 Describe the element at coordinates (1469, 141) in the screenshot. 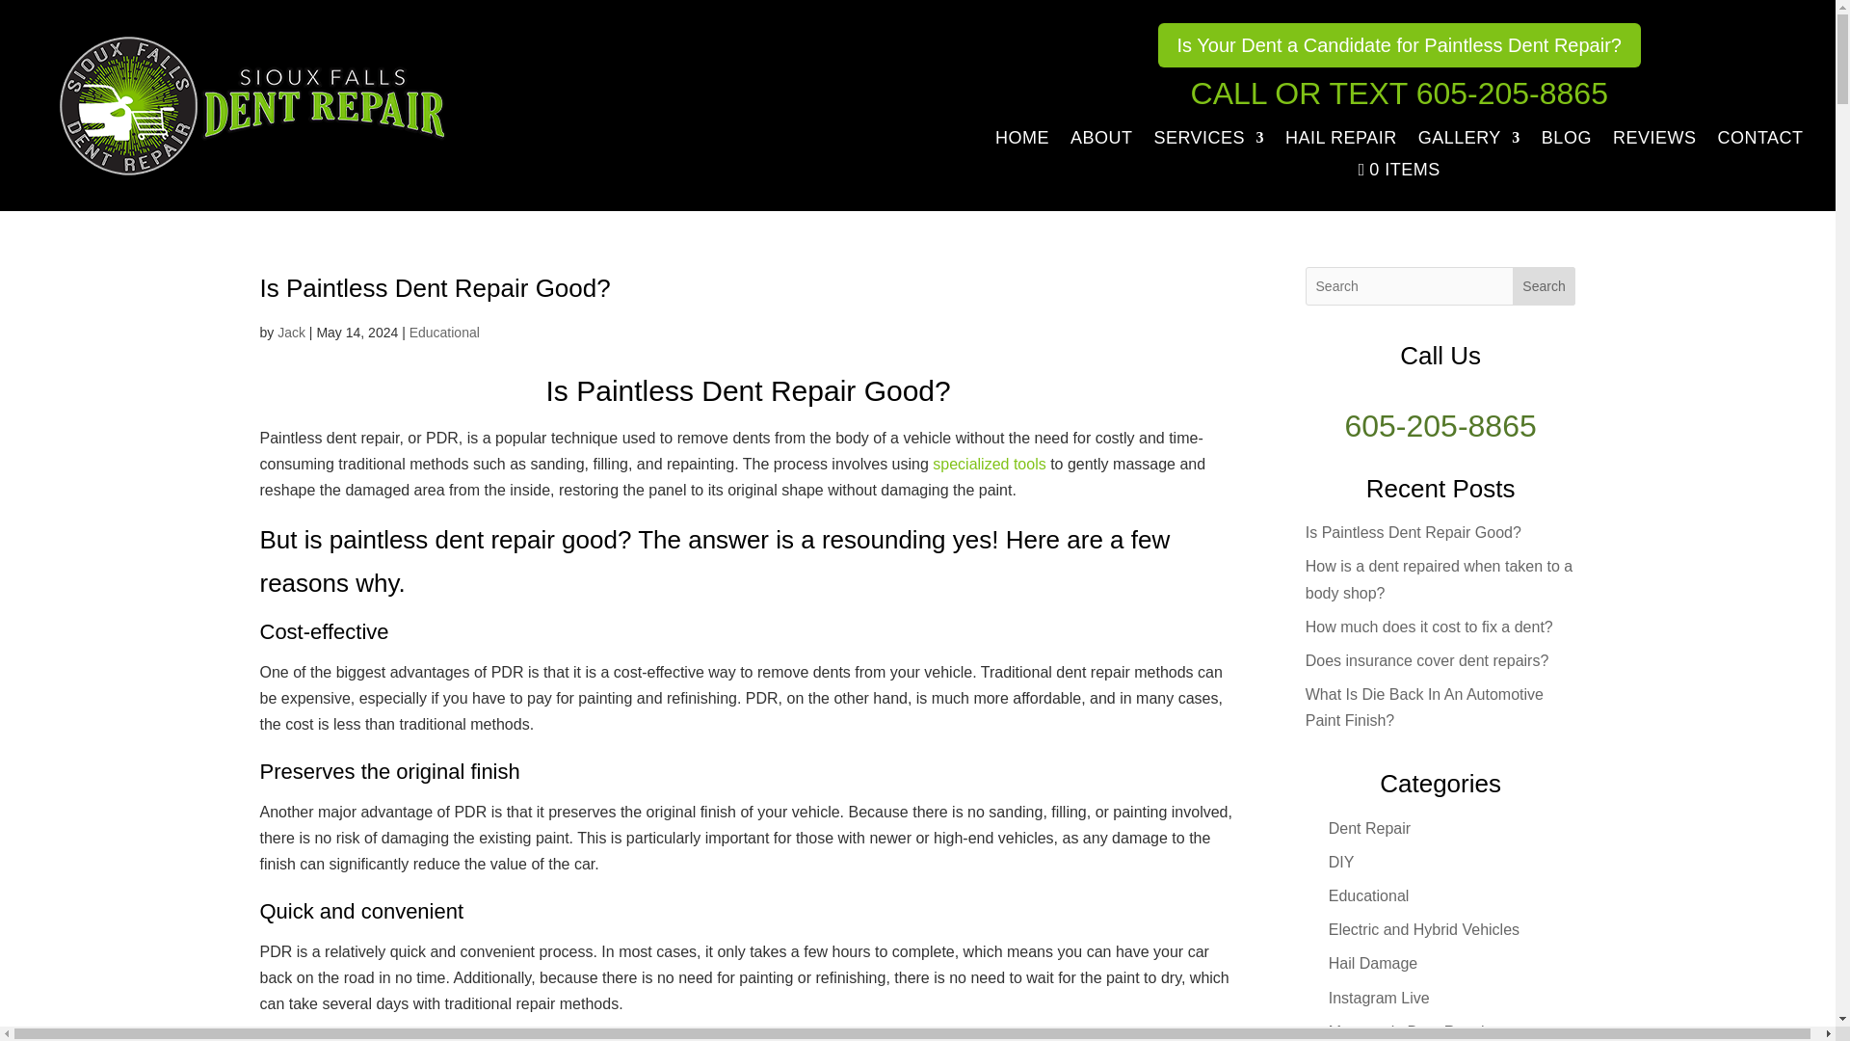

I see `GALLERY` at that location.